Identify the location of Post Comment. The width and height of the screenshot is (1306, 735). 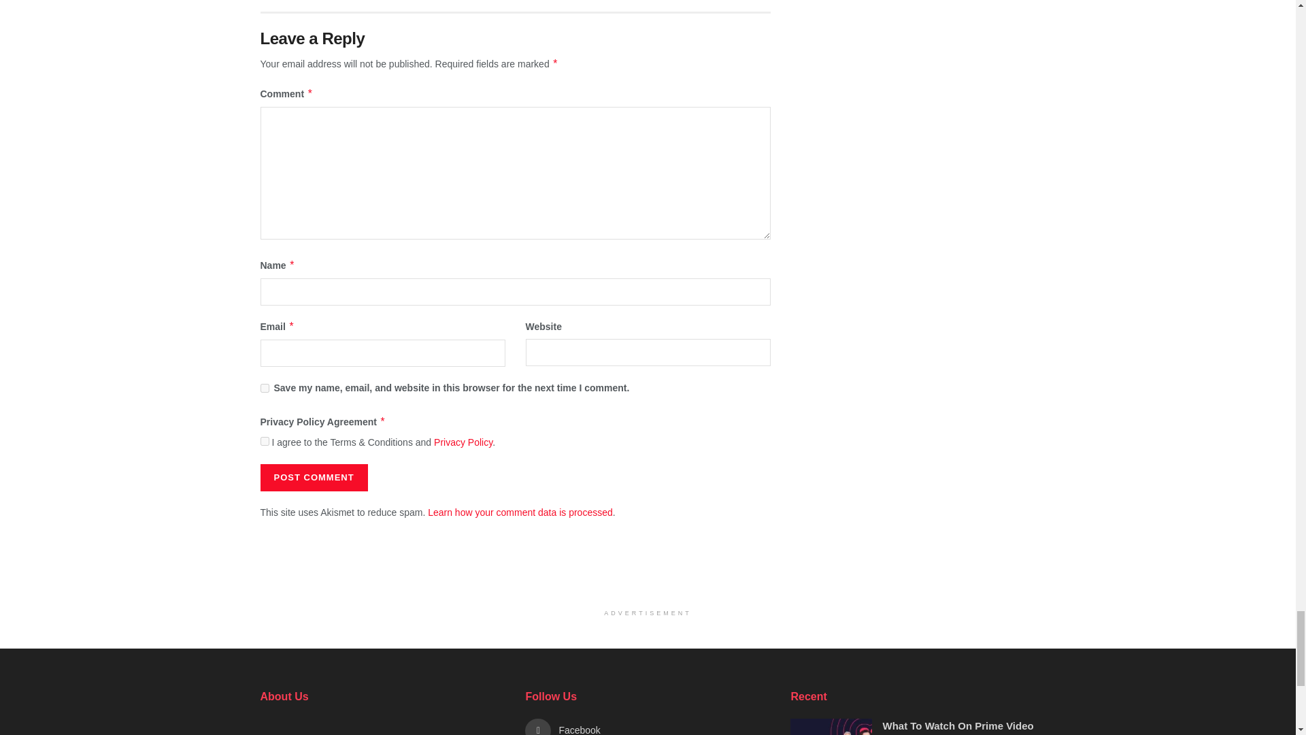
(313, 478).